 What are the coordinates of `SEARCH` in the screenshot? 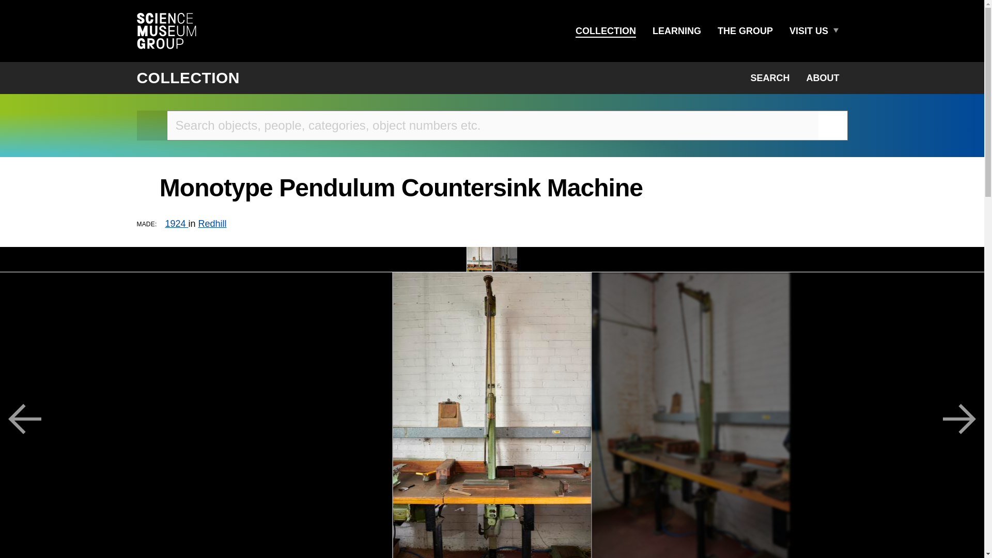 It's located at (770, 78).